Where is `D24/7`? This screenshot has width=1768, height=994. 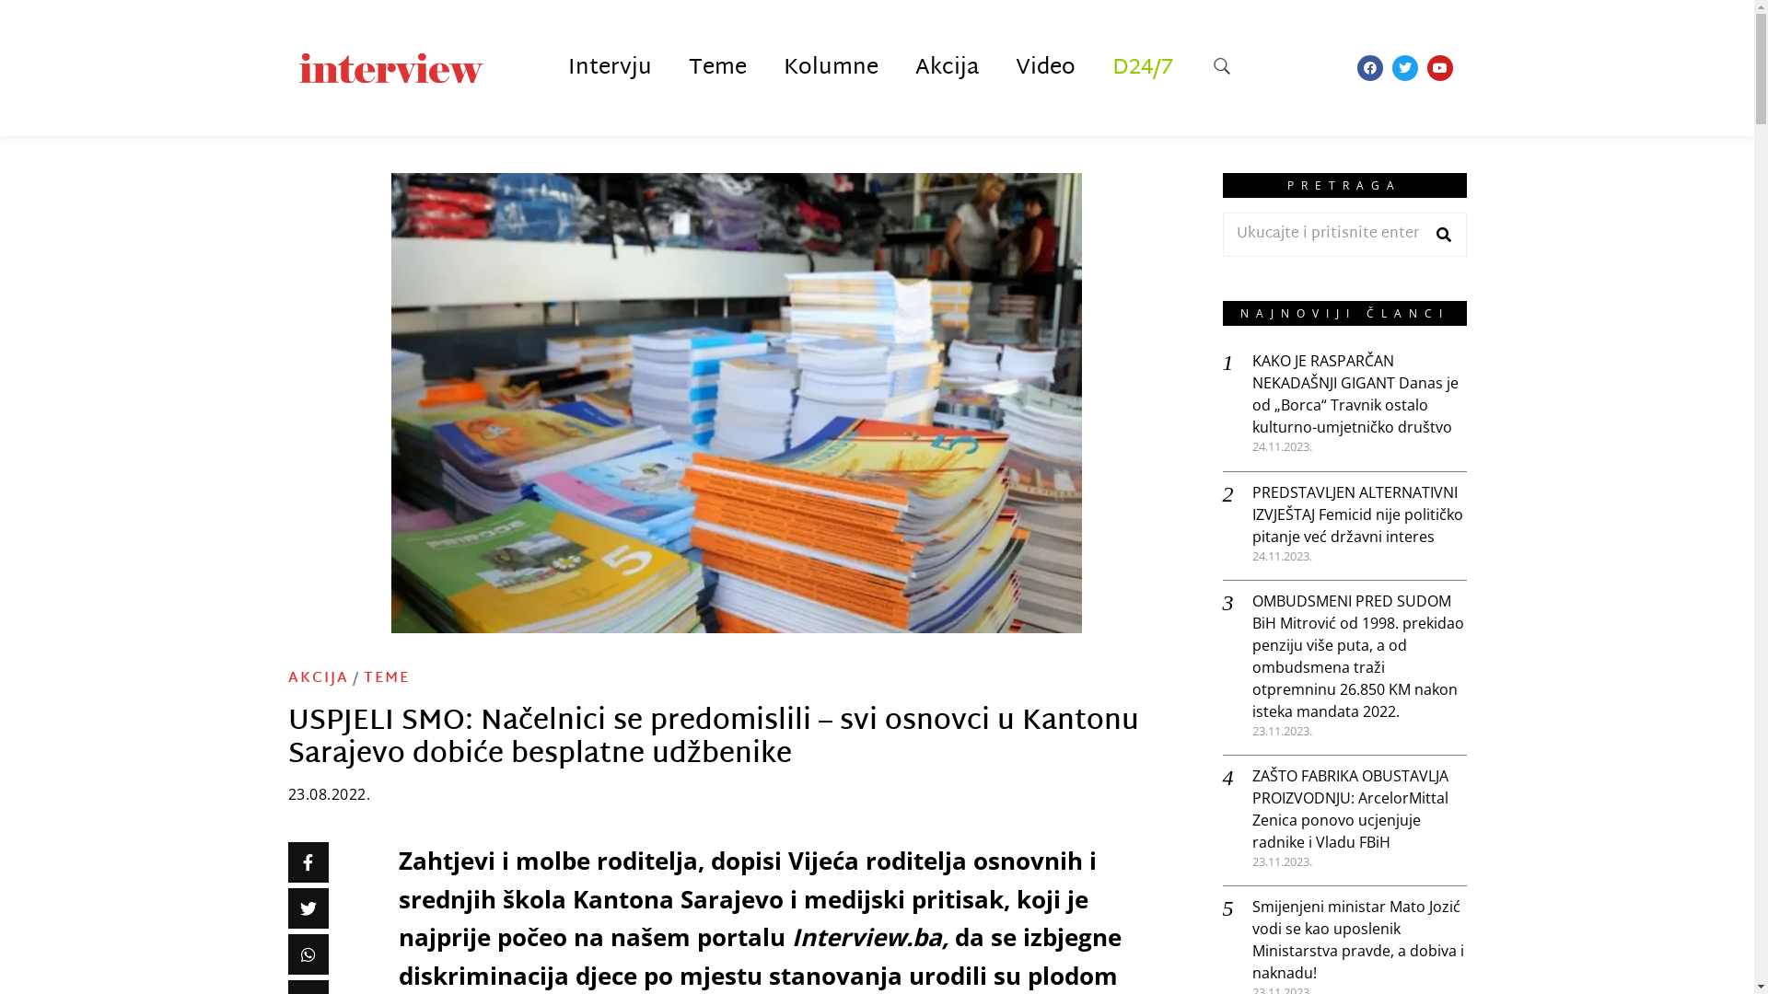
D24/7 is located at coordinates (1143, 68).